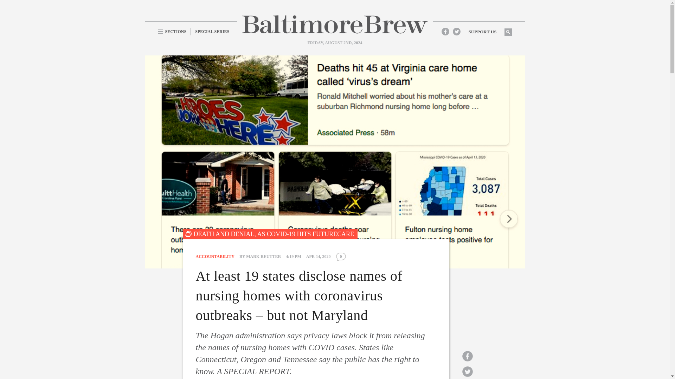 The image size is (675, 379). Describe the element at coordinates (212, 31) in the screenshot. I see `SPECIAL SERIES` at that location.